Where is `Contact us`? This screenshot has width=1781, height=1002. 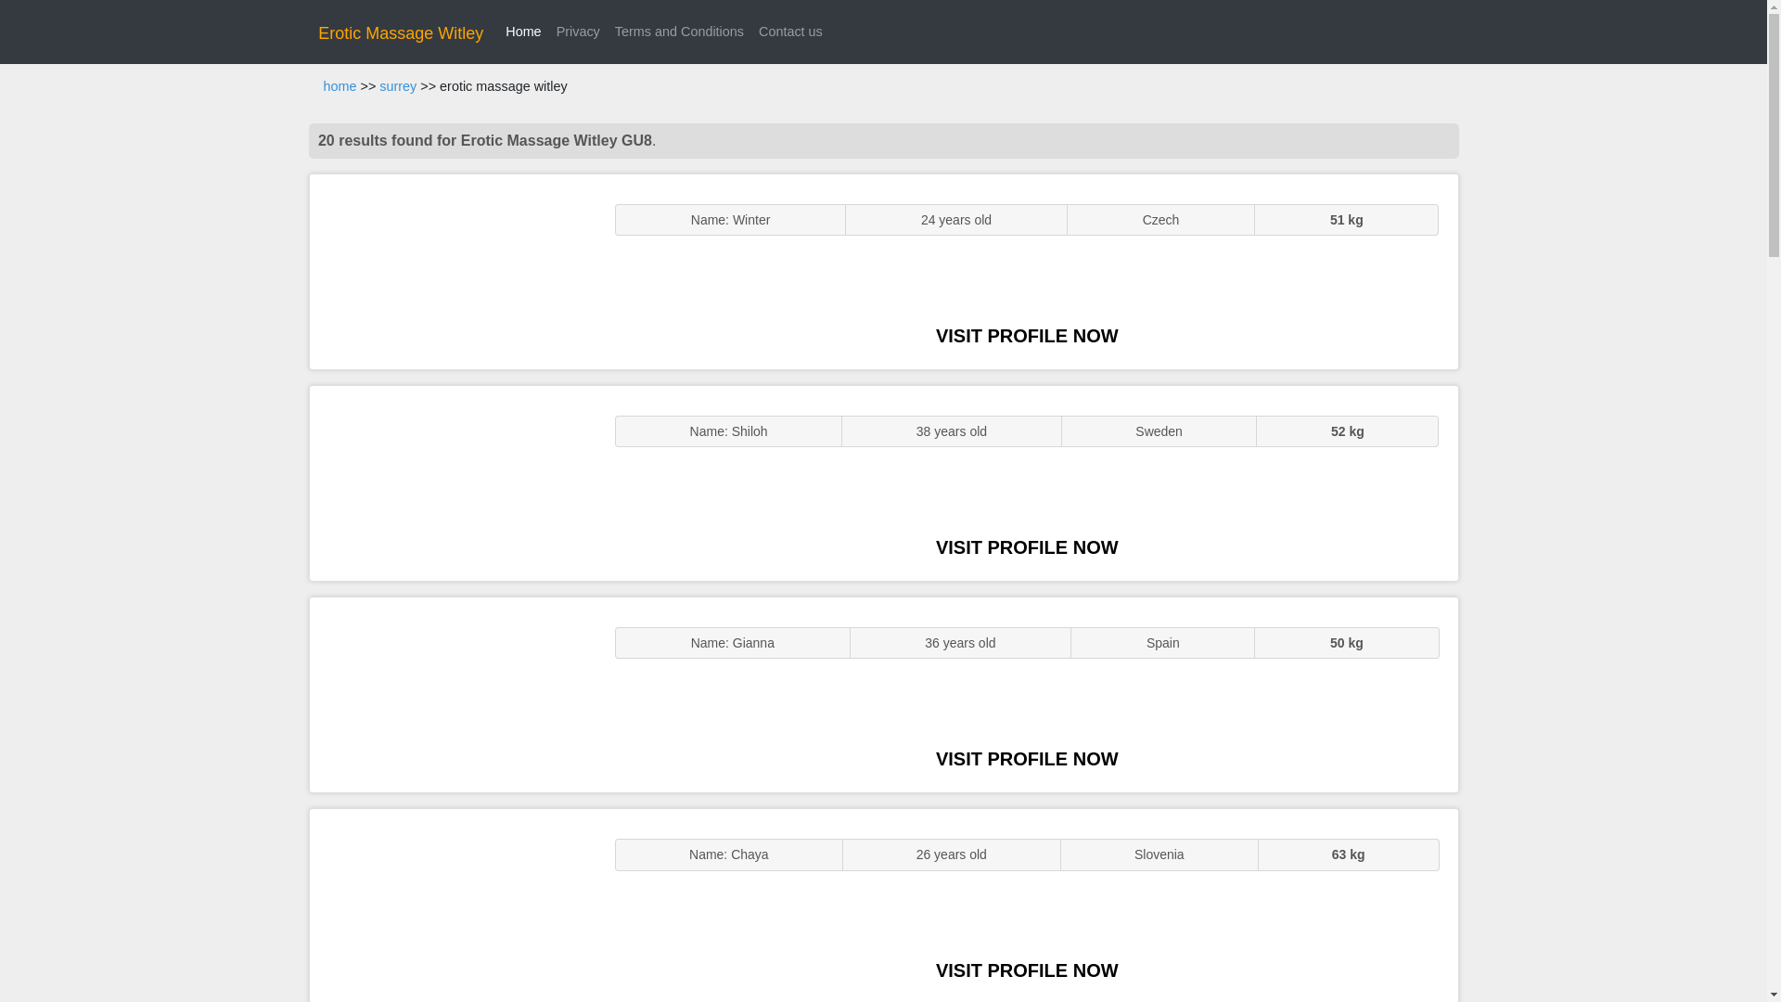
Contact us is located at coordinates (790, 32).